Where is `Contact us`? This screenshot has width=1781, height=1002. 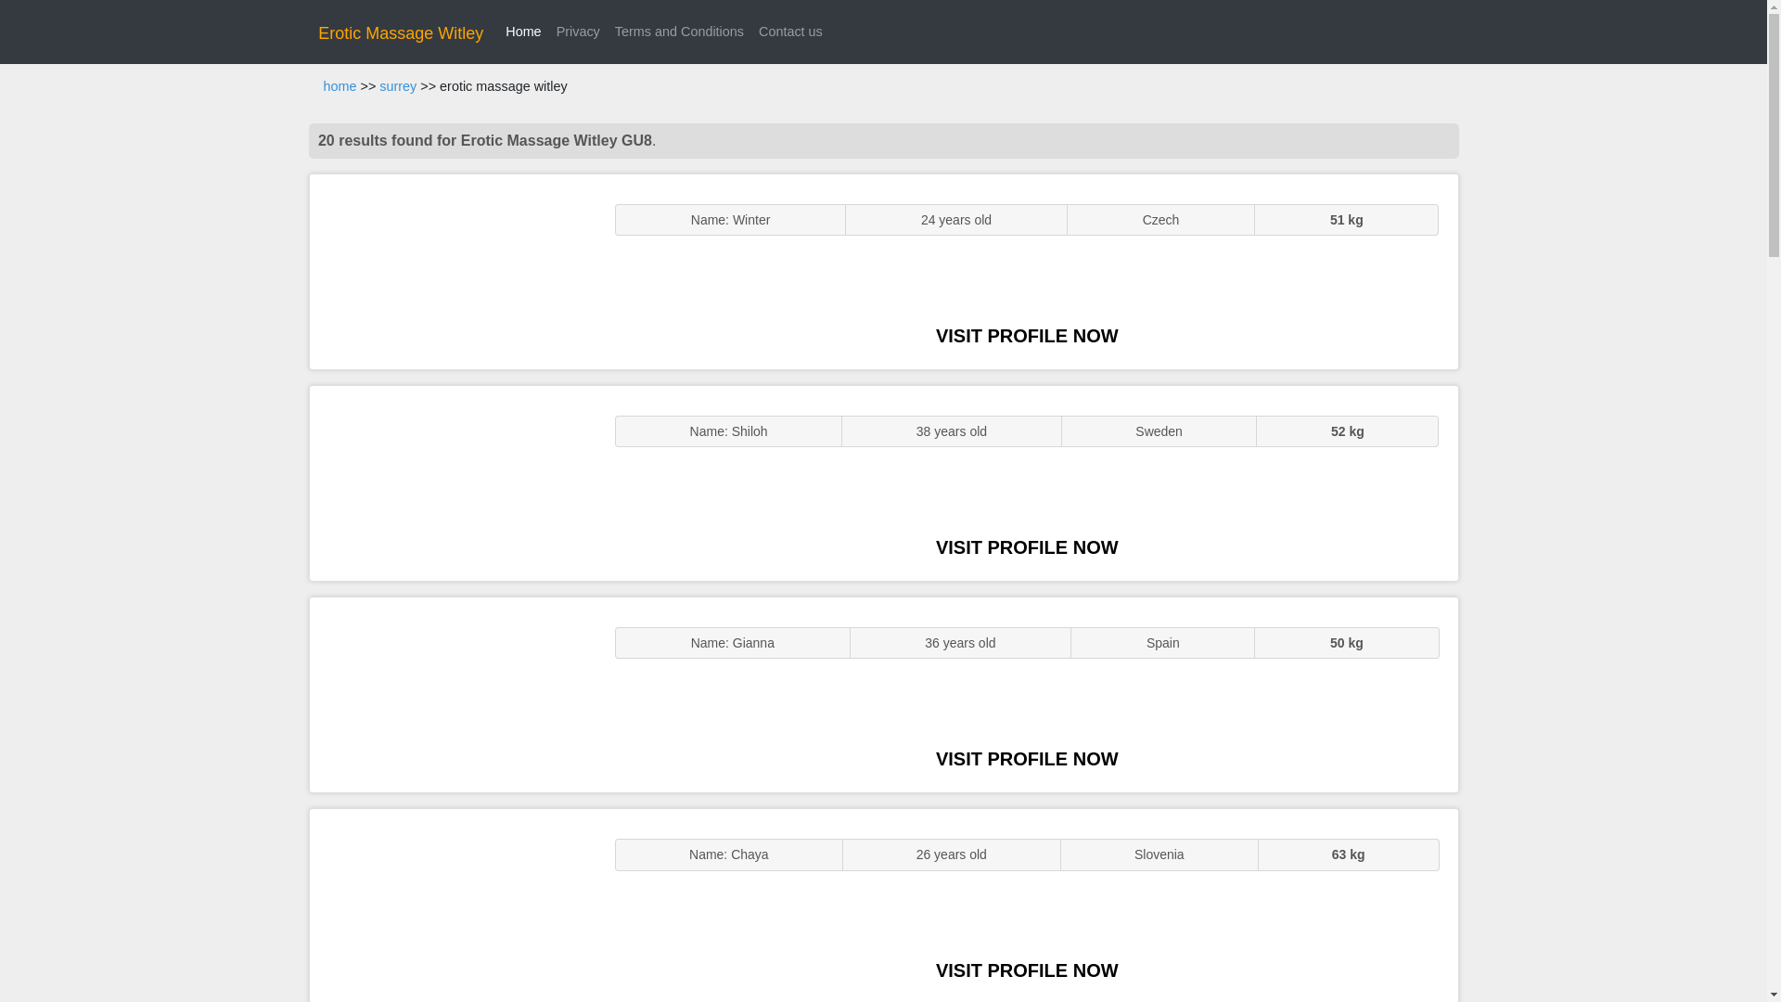
Contact us is located at coordinates (790, 32).